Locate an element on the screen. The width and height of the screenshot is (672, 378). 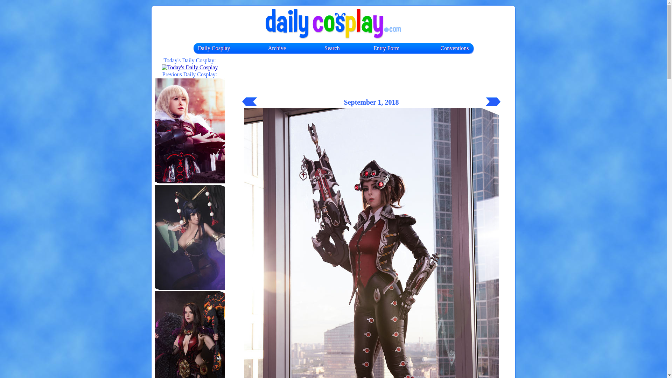
Conventions is located at coordinates (455, 48).